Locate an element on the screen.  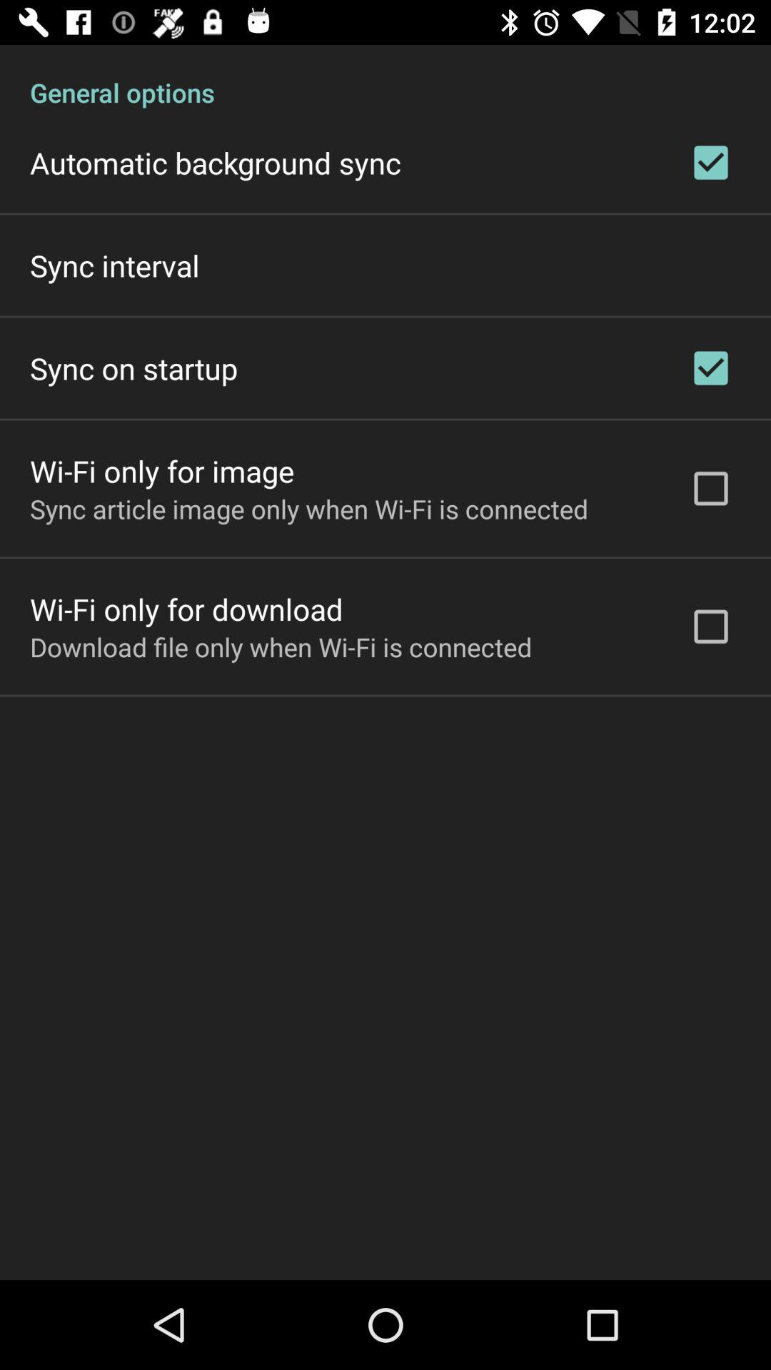
choose item above sync interval is located at coordinates (216, 163).